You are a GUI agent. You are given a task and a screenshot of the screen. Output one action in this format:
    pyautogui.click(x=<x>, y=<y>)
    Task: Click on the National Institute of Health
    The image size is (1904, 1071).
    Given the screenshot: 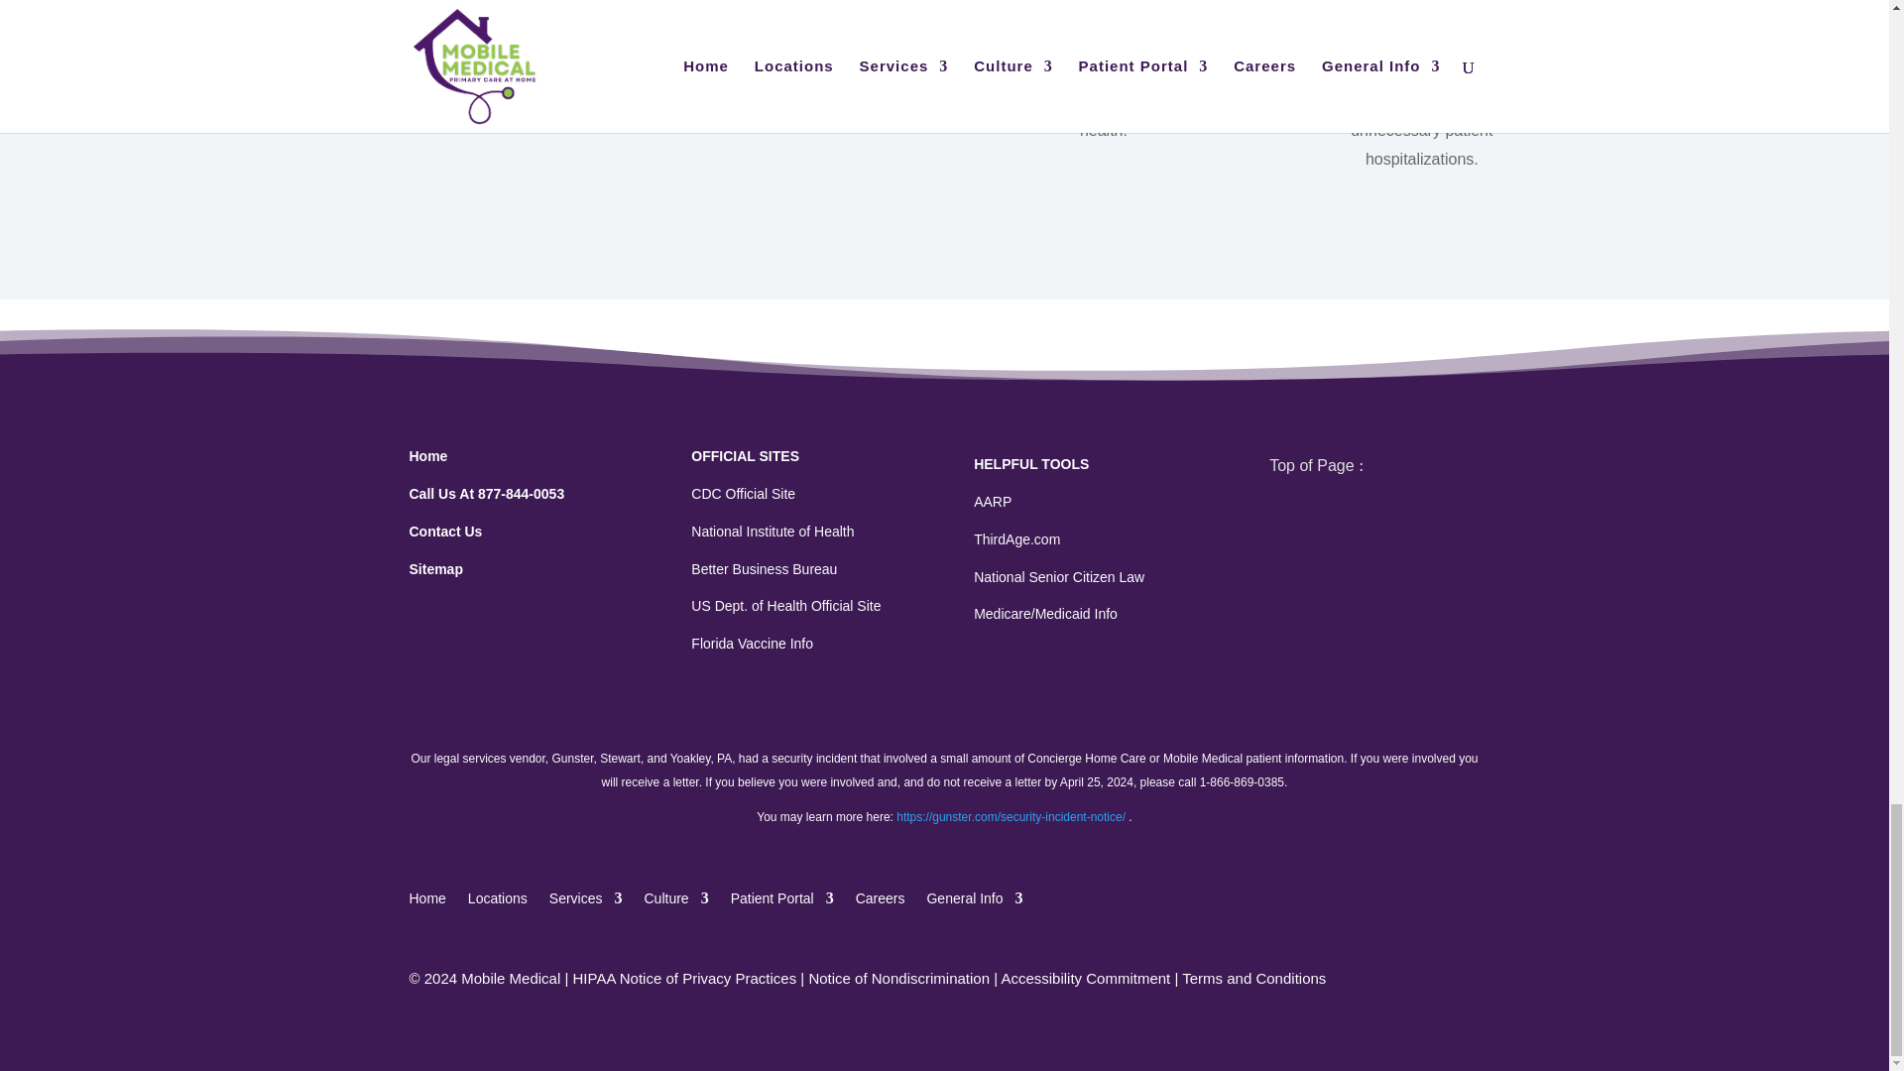 What is the action you would take?
    pyautogui.click(x=772, y=532)
    